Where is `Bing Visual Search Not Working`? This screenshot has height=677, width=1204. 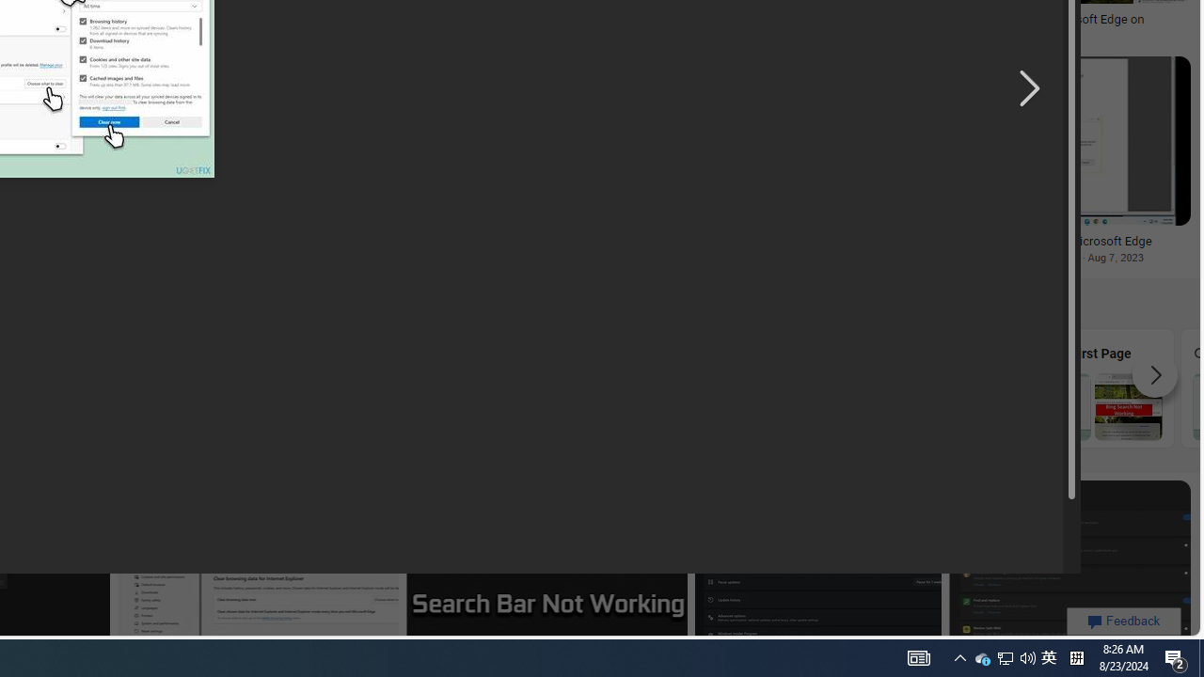
Bing Visual Search Not Working is located at coordinates (77, 406).